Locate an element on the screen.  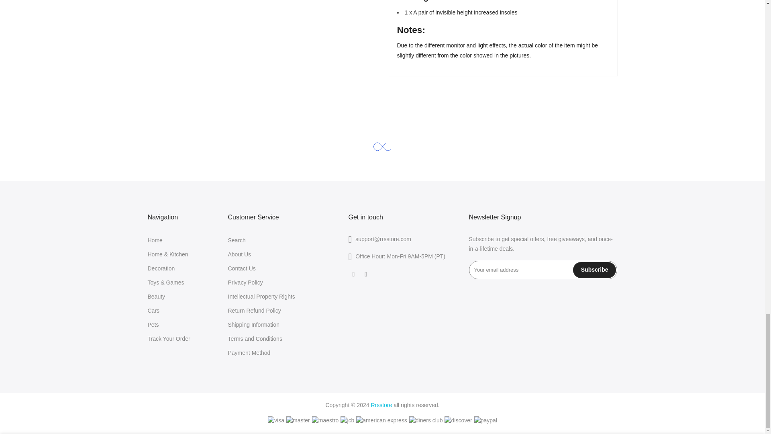
About Us is located at coordinates (239, 254).